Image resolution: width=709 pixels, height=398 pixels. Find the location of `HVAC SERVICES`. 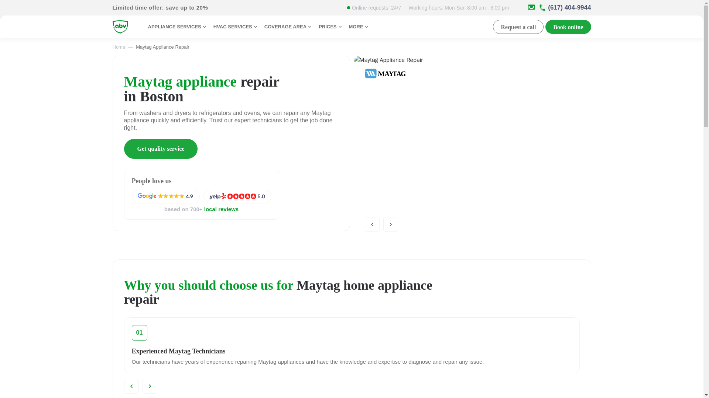

HVAC SERVICES is located at coordinates (236, 27).